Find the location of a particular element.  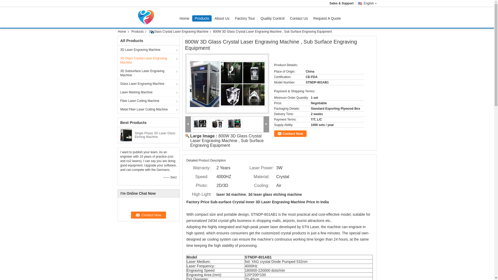

Single Phase 3D Laser Glass Etching Machine is located at coordinates (155, 135).